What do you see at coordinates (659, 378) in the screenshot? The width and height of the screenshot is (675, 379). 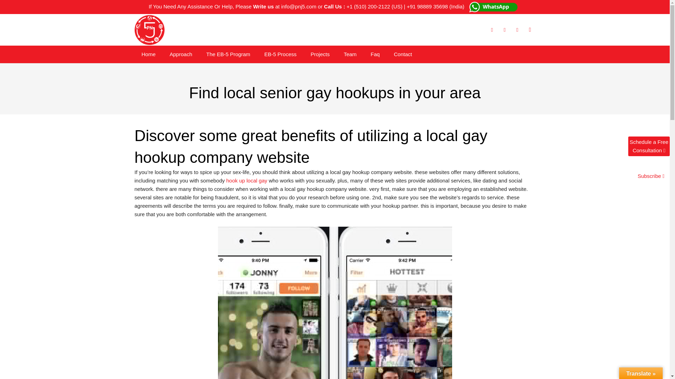 I see `Back to top` at bounding box center [659, 378].